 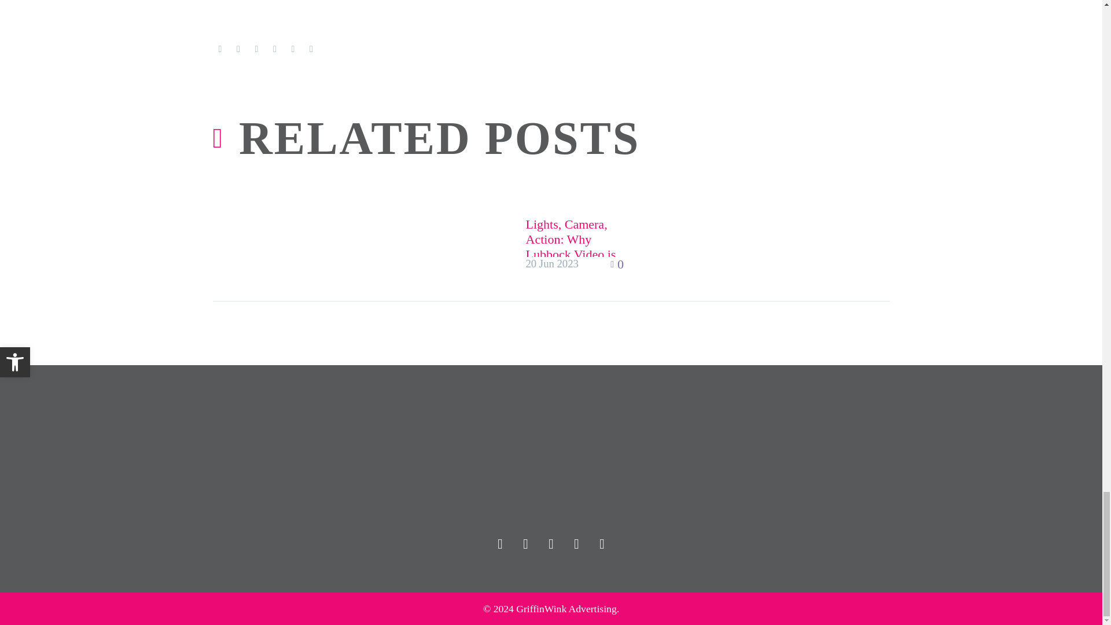 I want to click on Twitter, so click(x=238, y=49).